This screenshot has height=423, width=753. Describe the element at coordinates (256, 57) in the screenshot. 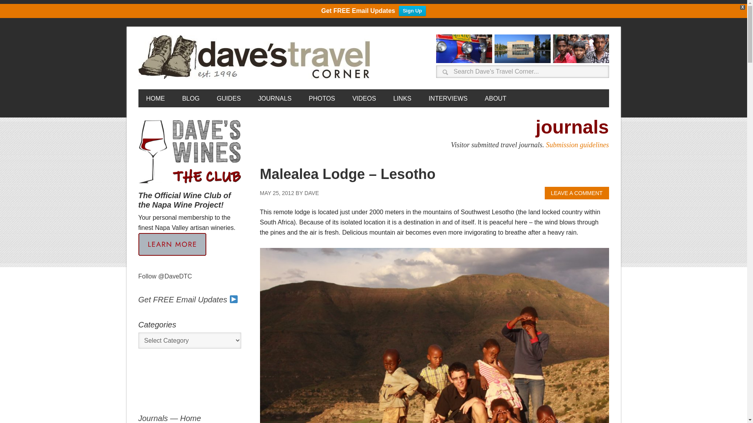

I see `DAVE'S TRAVEL CORNER` at that location.